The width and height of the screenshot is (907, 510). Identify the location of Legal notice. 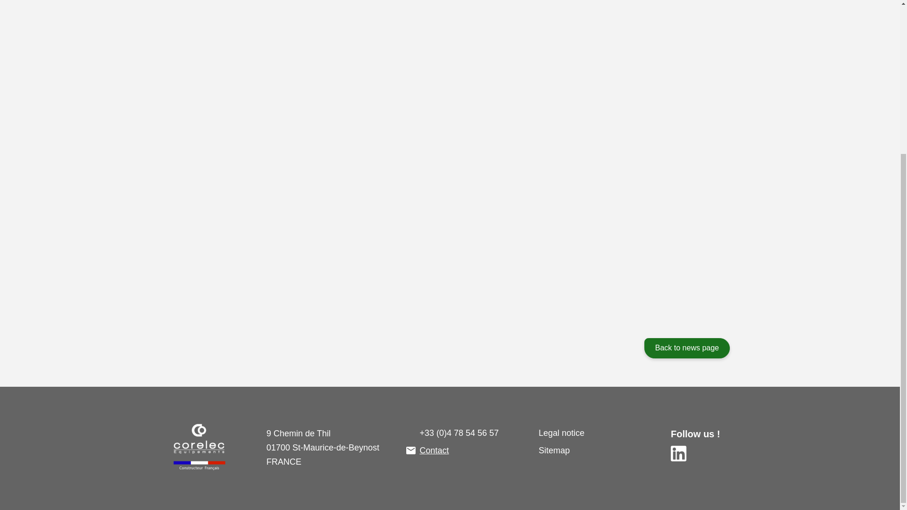
(561, 433).